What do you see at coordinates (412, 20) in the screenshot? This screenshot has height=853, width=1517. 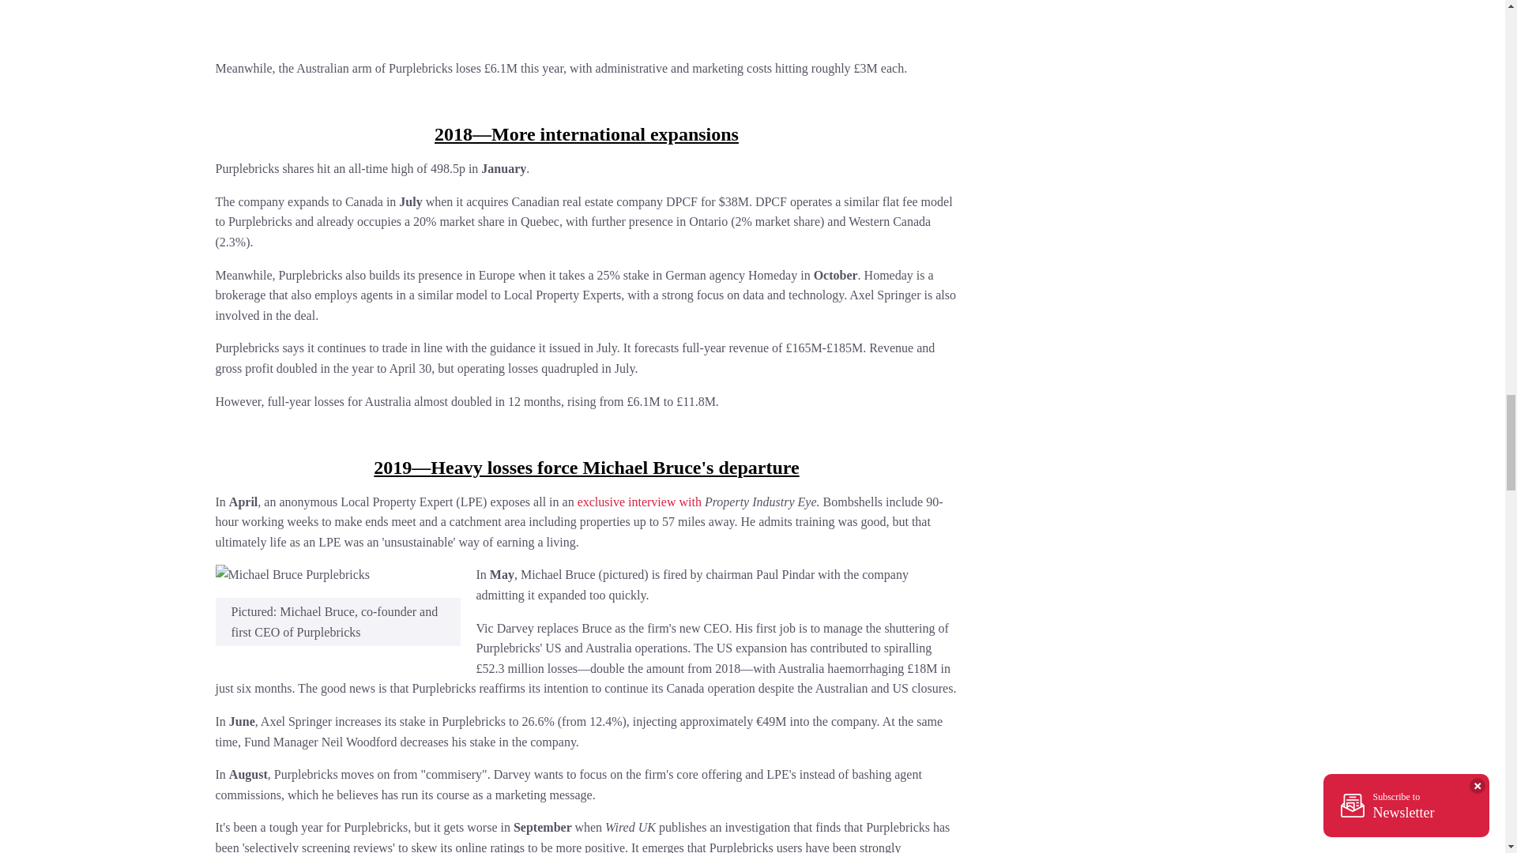 I see `Purplebricks on Watchdog 02.08.17` at bounding box center [412, 20].